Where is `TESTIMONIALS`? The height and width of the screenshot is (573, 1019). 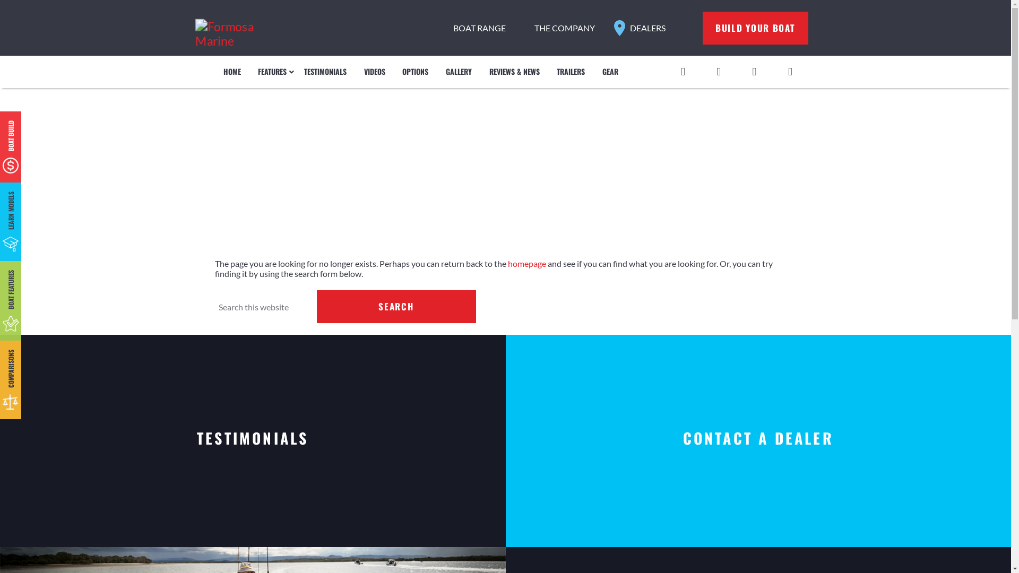 TESTIMONIALS is located at coordinates (326, 72).